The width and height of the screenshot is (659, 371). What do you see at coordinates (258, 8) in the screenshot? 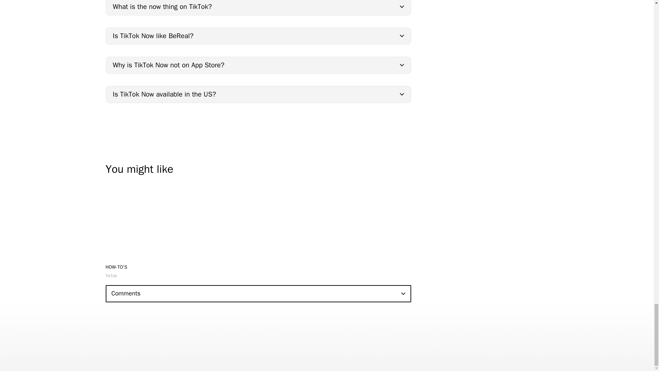
I see `What is the now thing on TikTok?` at bounding box center [258, 8].